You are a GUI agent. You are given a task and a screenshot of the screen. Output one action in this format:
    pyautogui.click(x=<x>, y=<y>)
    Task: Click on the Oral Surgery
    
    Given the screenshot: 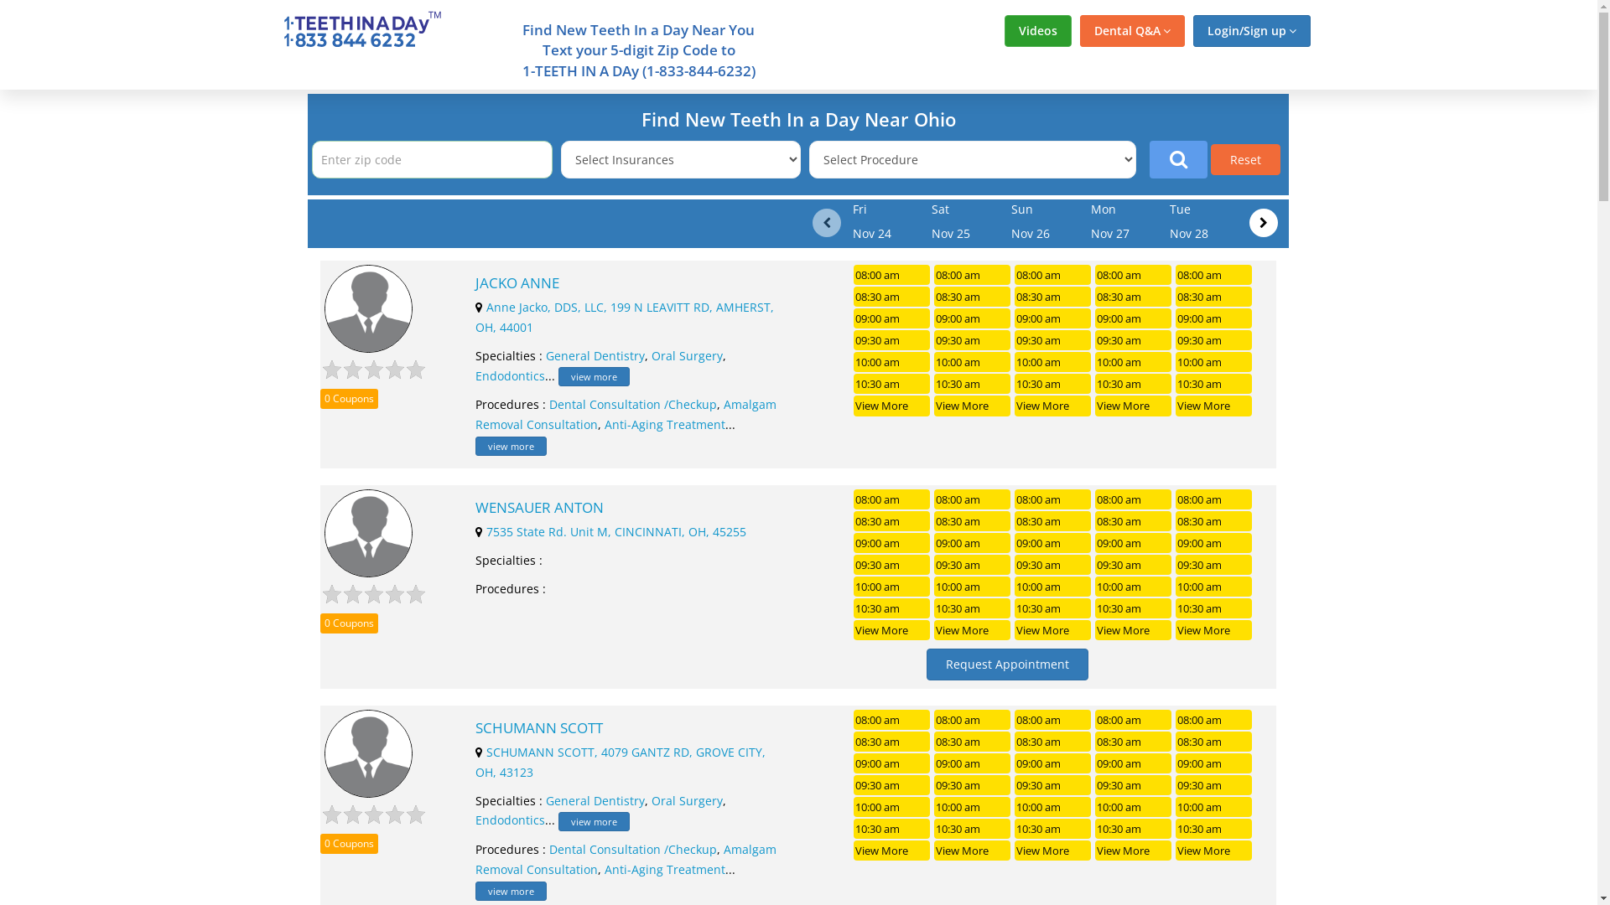 What is the action you would take?
    pyautogui.click(x=688, y=355)
    